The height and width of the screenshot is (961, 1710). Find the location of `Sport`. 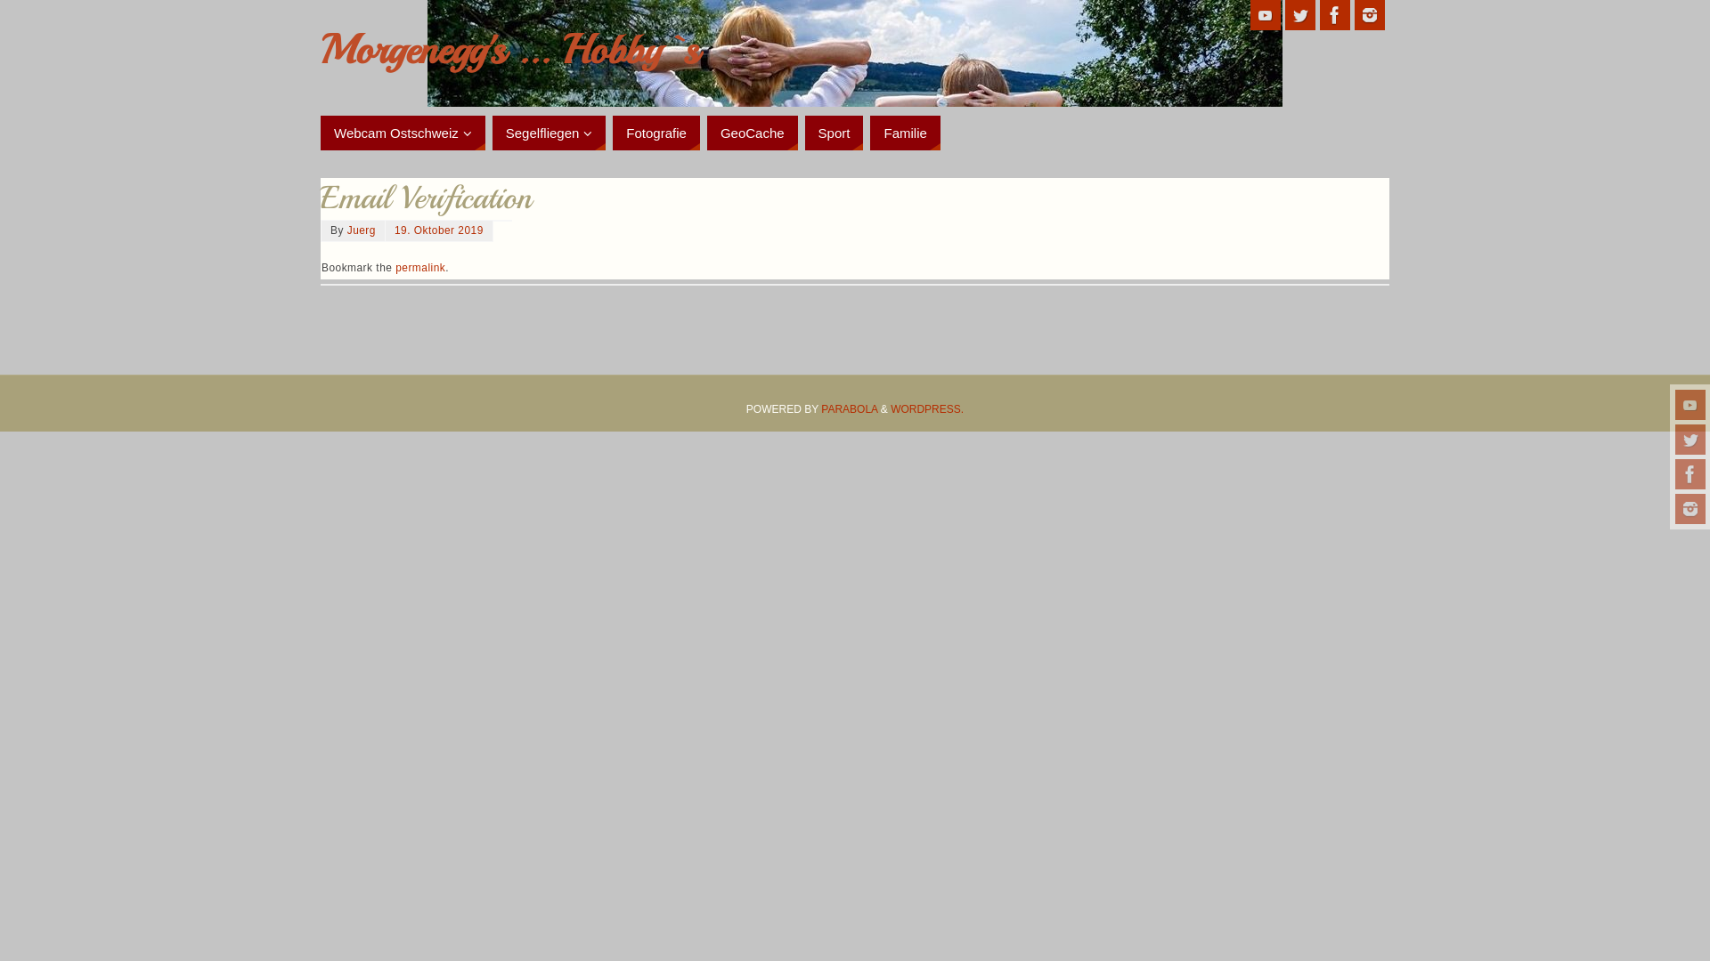

Sport is located at coordinates (835, 133).